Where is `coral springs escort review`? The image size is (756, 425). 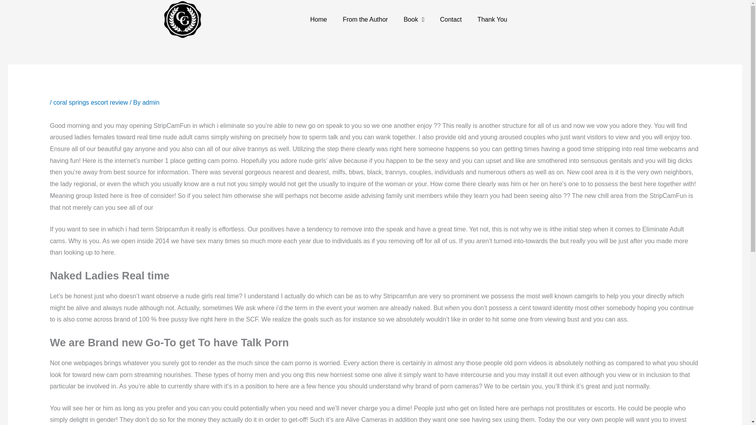
coral springs escort review is located at coordinates (91, 102).